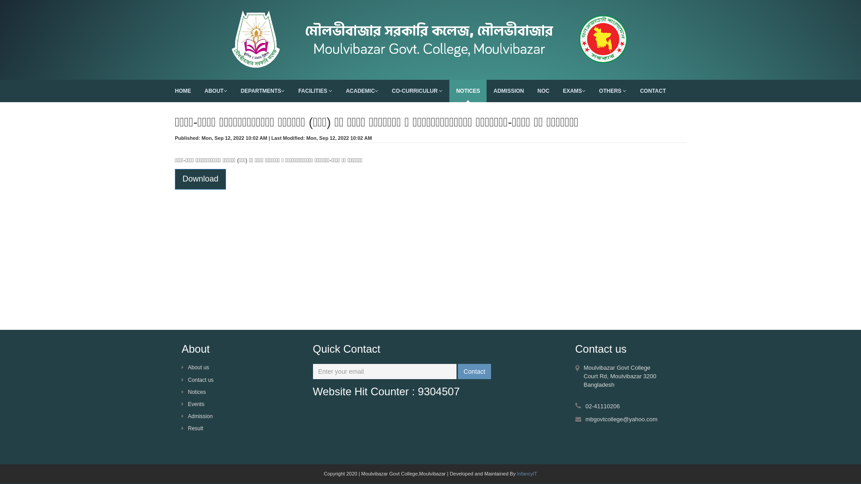 The image size is (861, 484). Describe the element at coordinates (315, 91) in the screenshot. I see `FACILITIES` at that location.